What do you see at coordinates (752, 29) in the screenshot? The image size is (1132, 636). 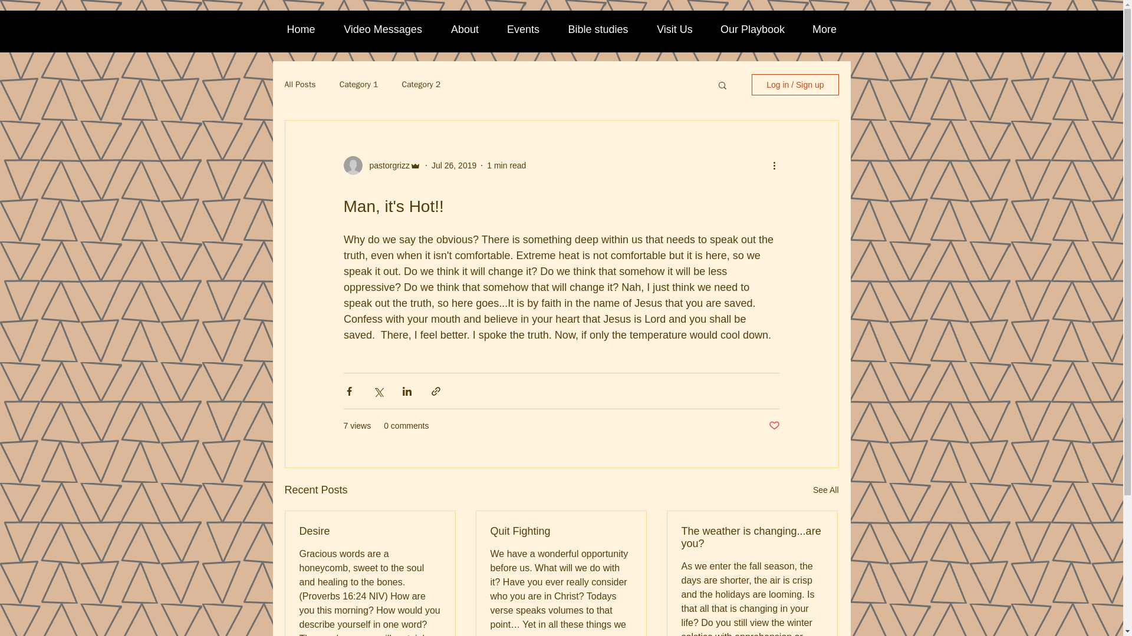 I see `Our Playbook` at bounding box center [752, 29].